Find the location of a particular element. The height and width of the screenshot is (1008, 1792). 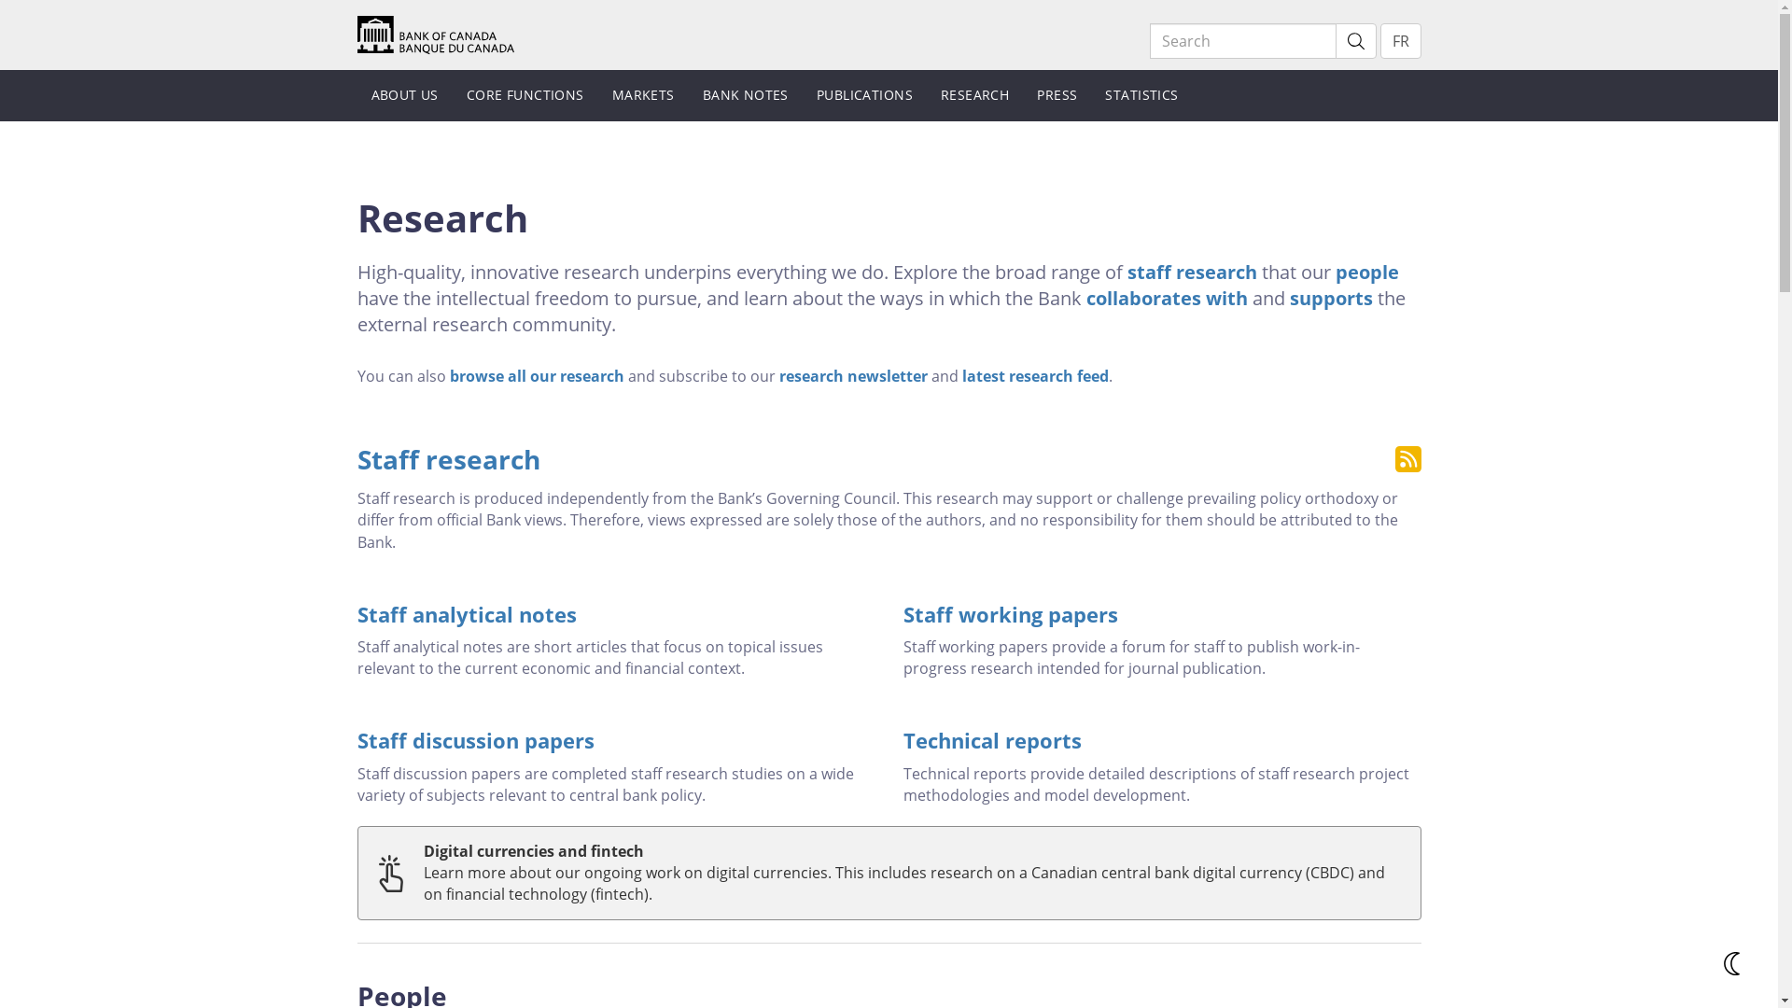

Staff working papers is located at coordinates (1163, 614).